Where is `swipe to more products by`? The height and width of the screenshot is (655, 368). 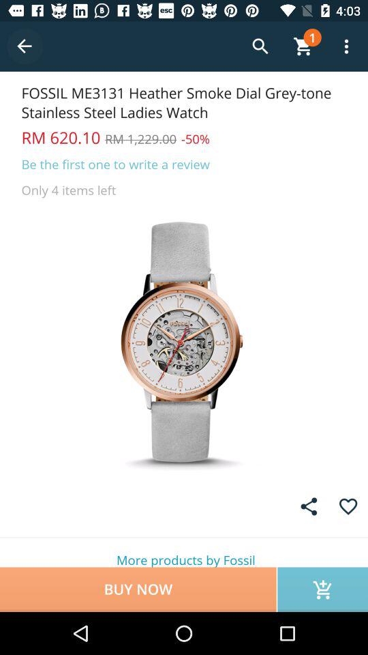 swipe to more products by is located at coordinates (184, 553).